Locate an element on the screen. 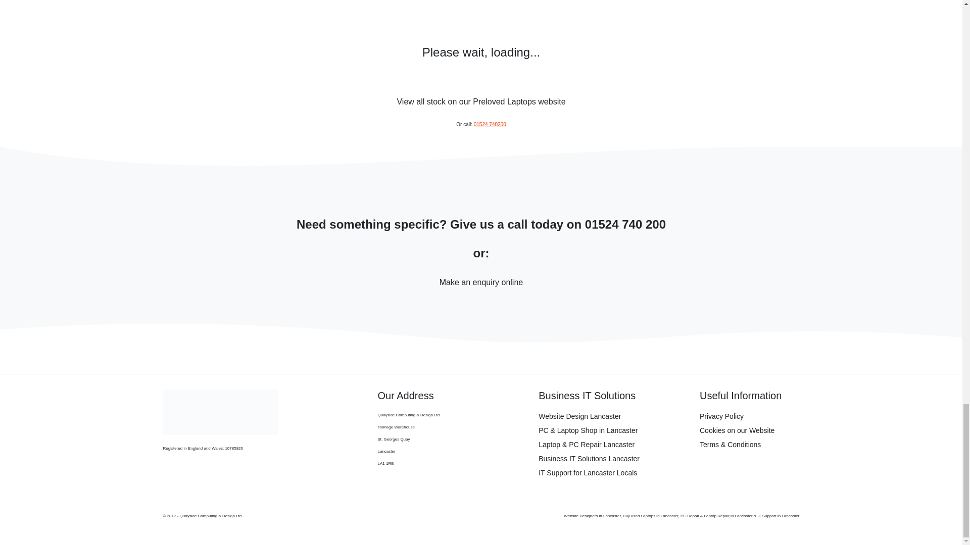 This screenshot has width=970, height=545. View all stock on our Preloved Laptops website is located at coordinates (481, 102).